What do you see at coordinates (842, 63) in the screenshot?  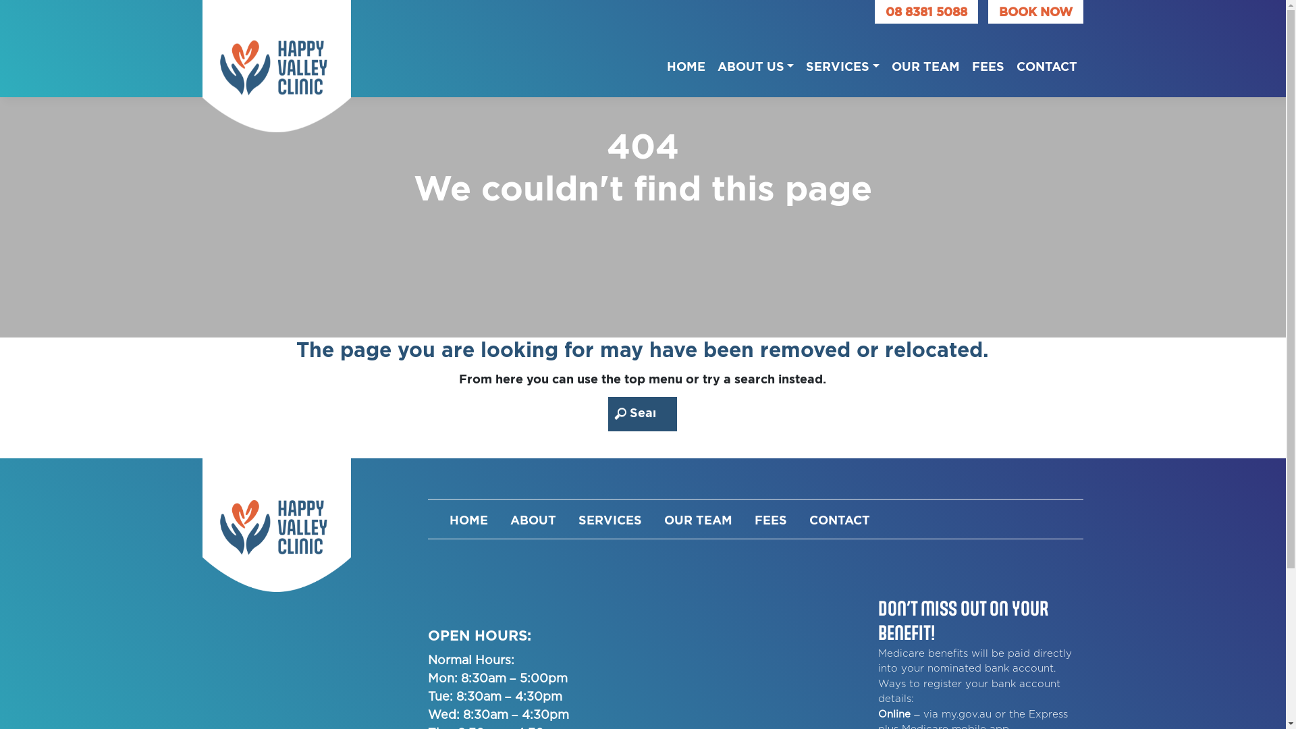 I see `SERVICES` at bounding box center [842, 63].